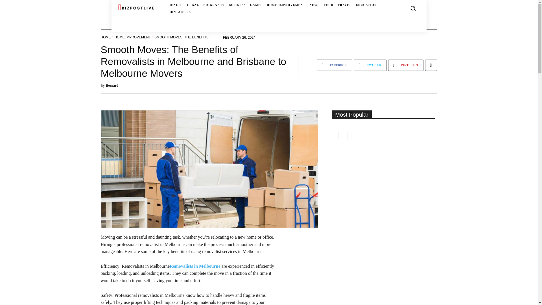 The height and width of the screenshot is (305, 542). What do you see at coordinates (370, 65) in the screenshot?
I see `Twitter` at bounding box center [370, 65].